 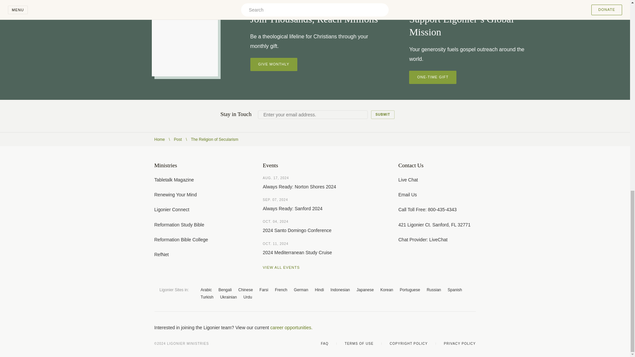 I want to click on Facebook, so click(x=420, y=327).